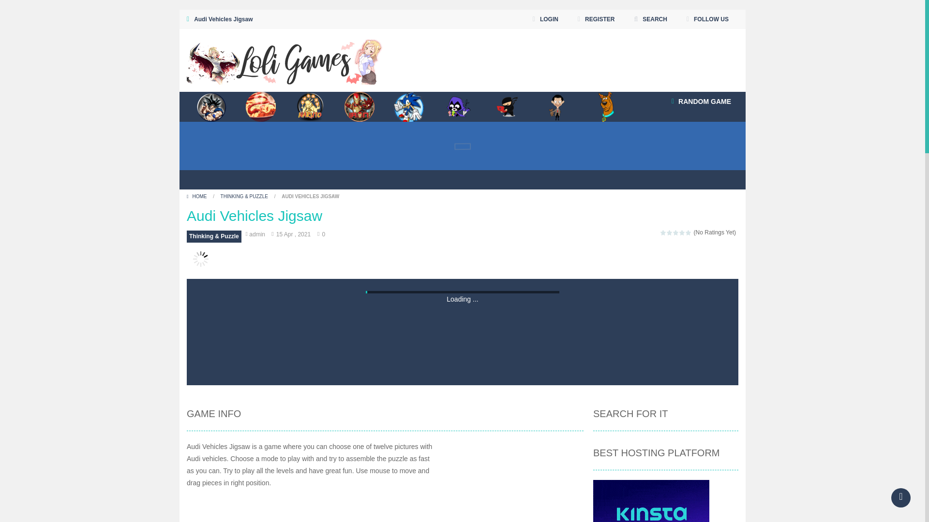 Image resolution: width=929 pixels, height=522 pixels. Describe the element at coordinates (546, 19) in the screenshot. I see `LOGIN` at that location.